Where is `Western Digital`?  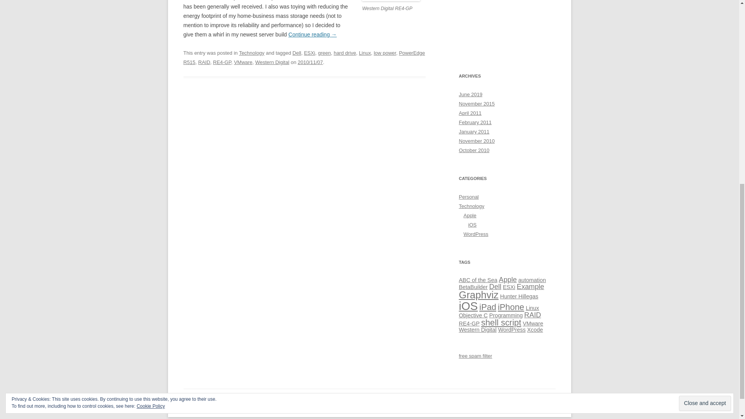 Western Digital is located at coordinates (272, 62).